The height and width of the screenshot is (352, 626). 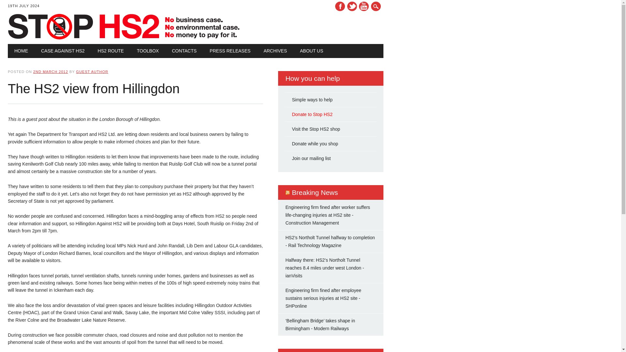 I want to click on PRESS RELEASES, so click(x=230, y=51).